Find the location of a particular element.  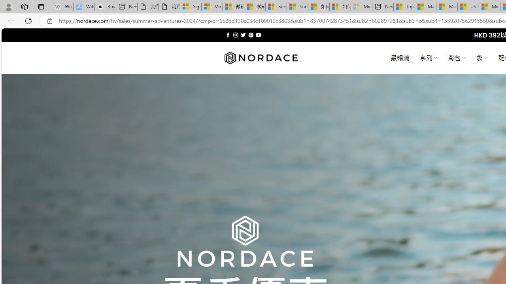

Follow on Facebook is located at coordinates (228, 35).